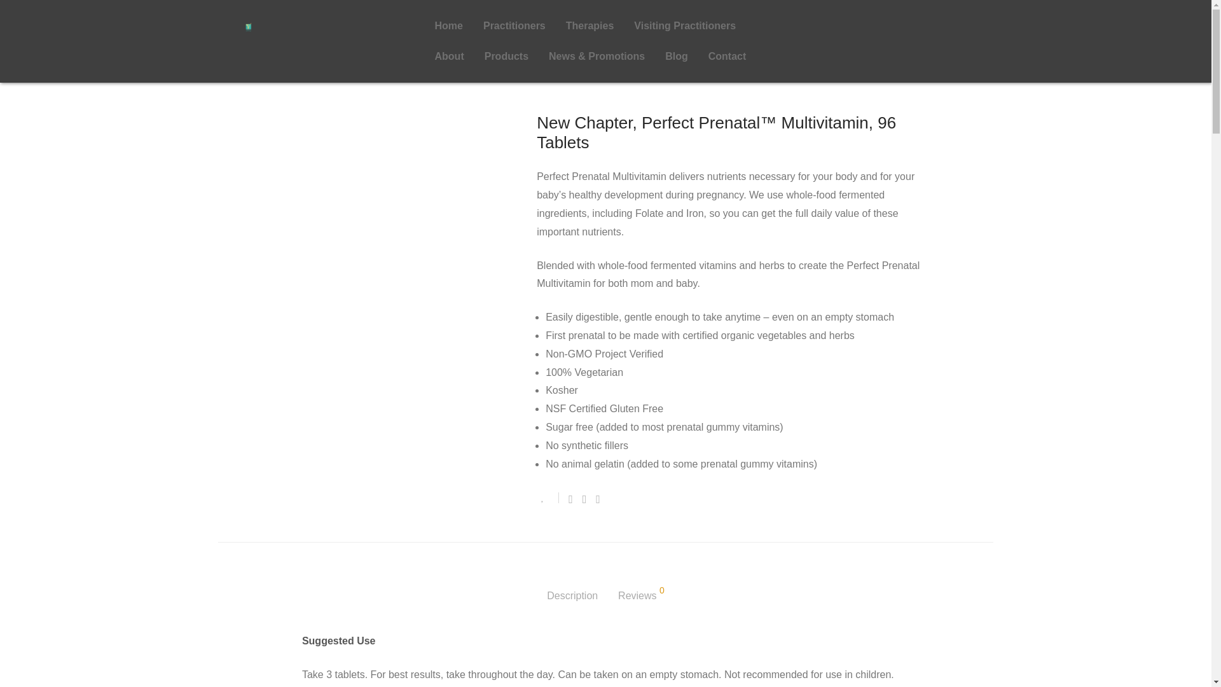  I want to click on Blog, so click(677, 56).